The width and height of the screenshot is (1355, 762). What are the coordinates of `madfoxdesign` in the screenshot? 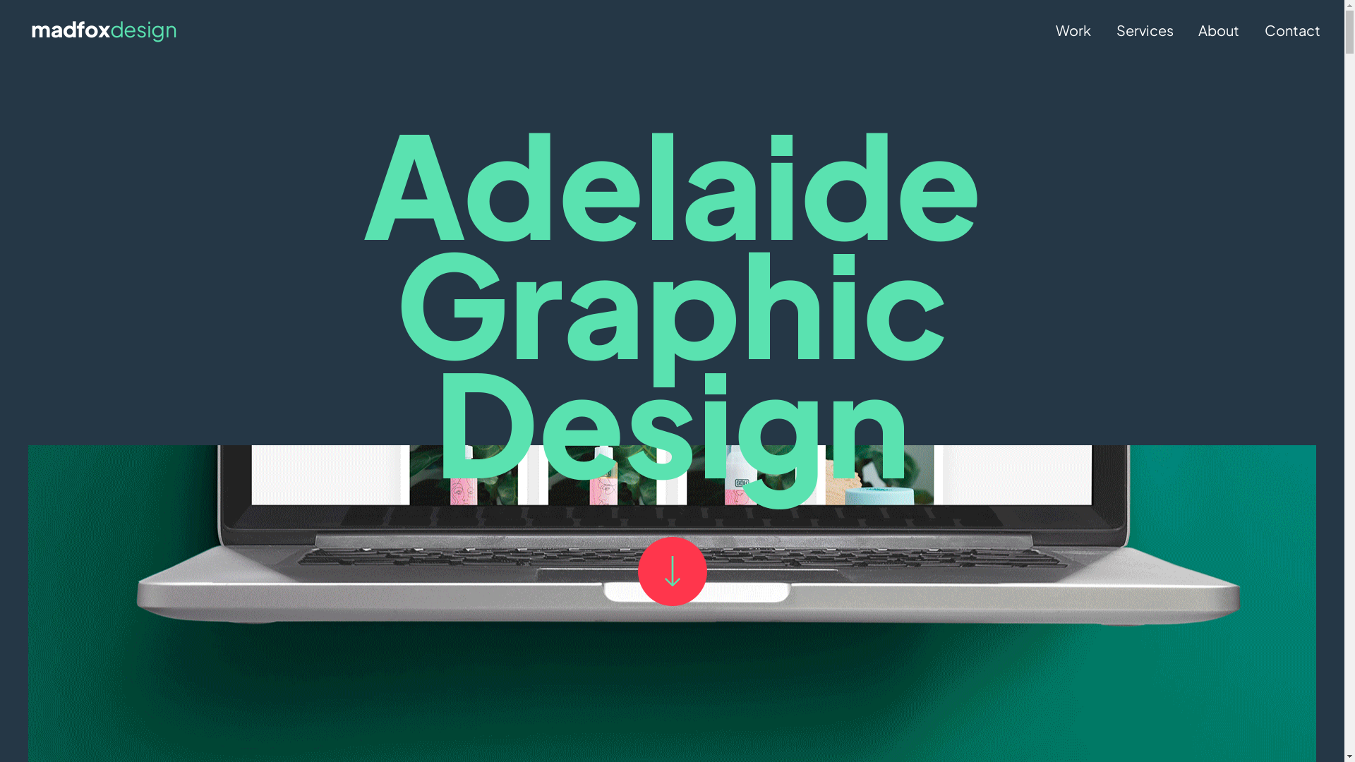 It's located at (104, 30).